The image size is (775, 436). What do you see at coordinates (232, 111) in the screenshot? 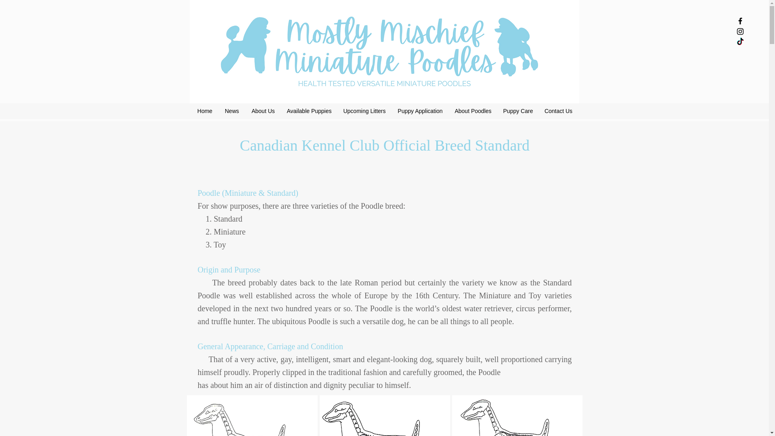
I see `News` at bounding box center [232, 111].